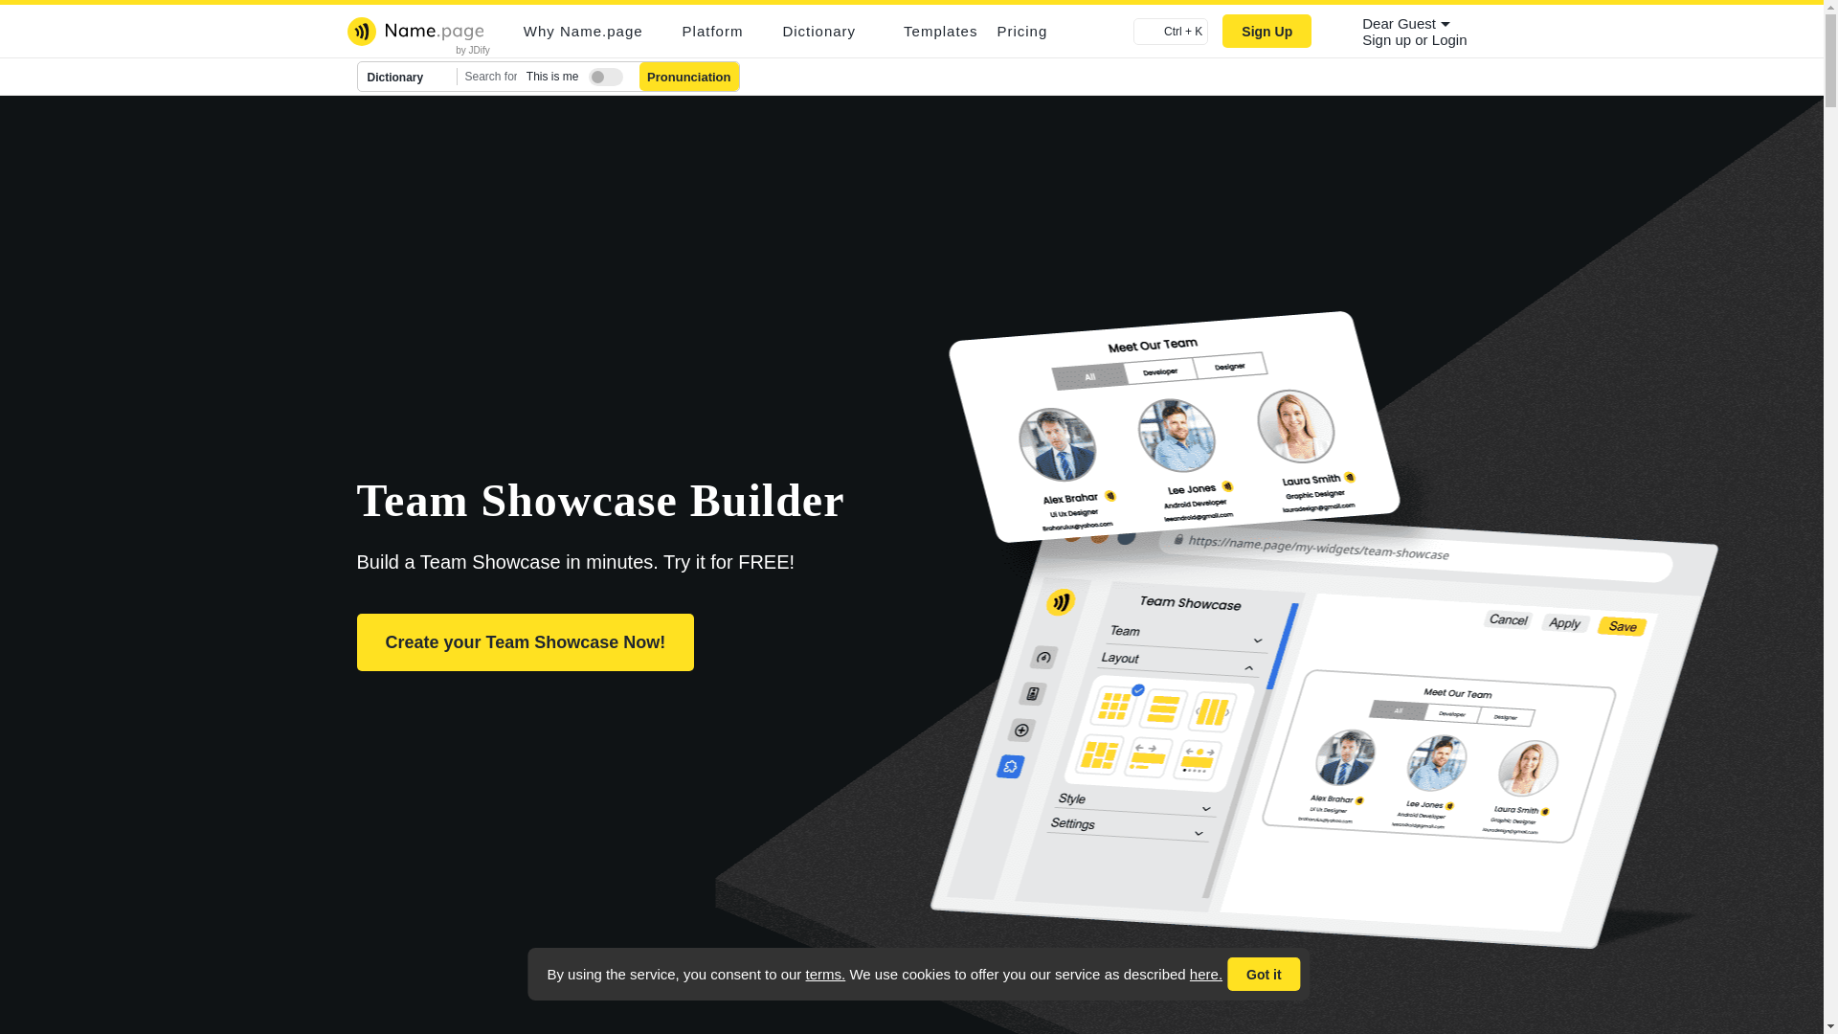 This screenshot has height=1034, width=1838. Describe the element at coordinates (1021, 31) in the screenshot. I see `Pricing` at that location.